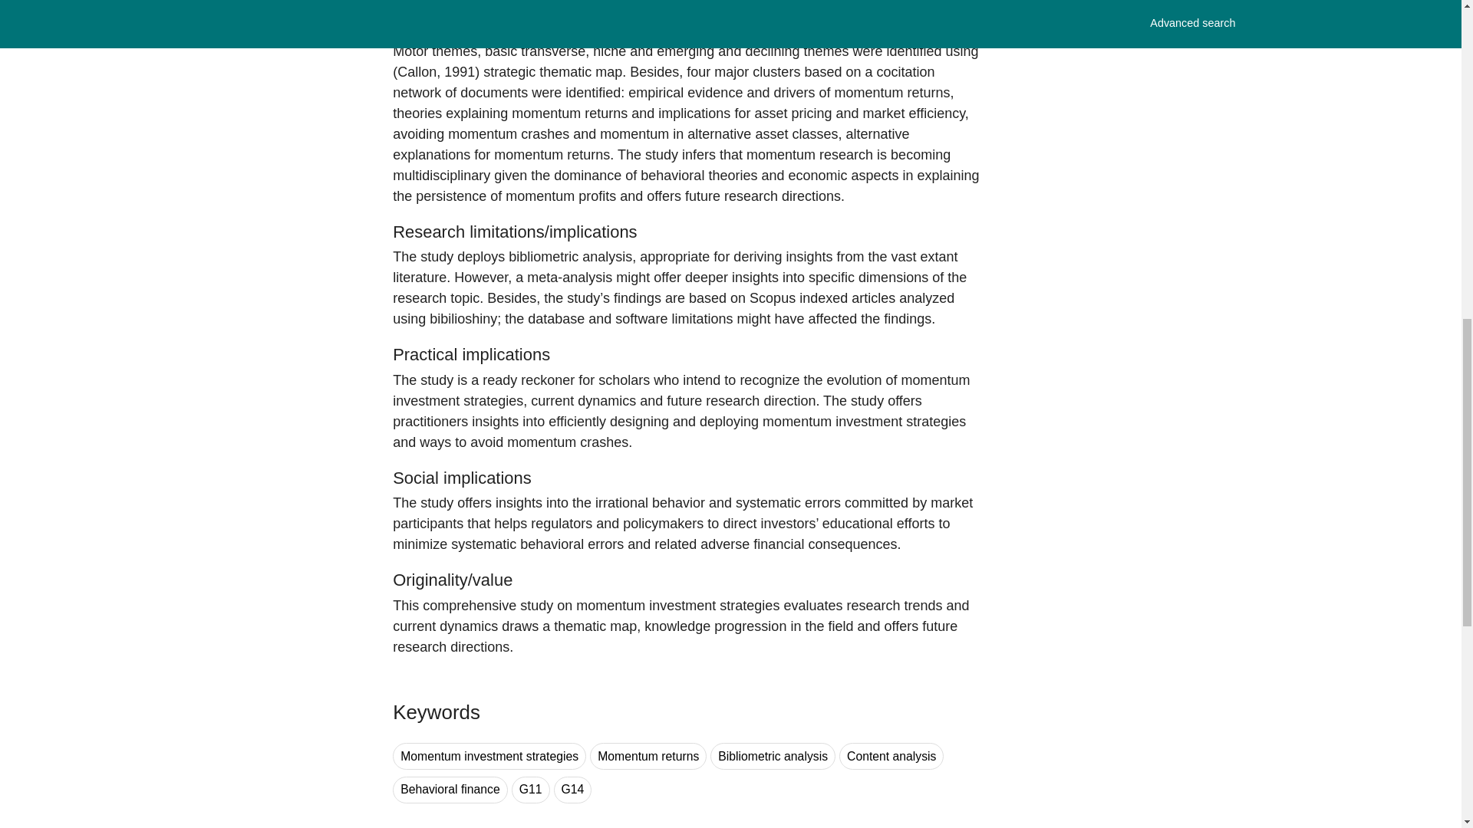 This screenshot has width=1473, height=828. I want to click on Behavioral finance, so click(450, 790).